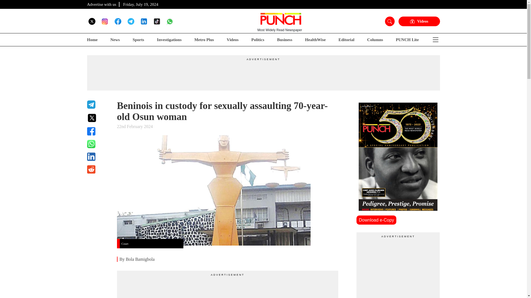  What do you see at coordinates (92, 21) in the screenshot?
I see `Follow Us on X` at bounding box center [92, 21].